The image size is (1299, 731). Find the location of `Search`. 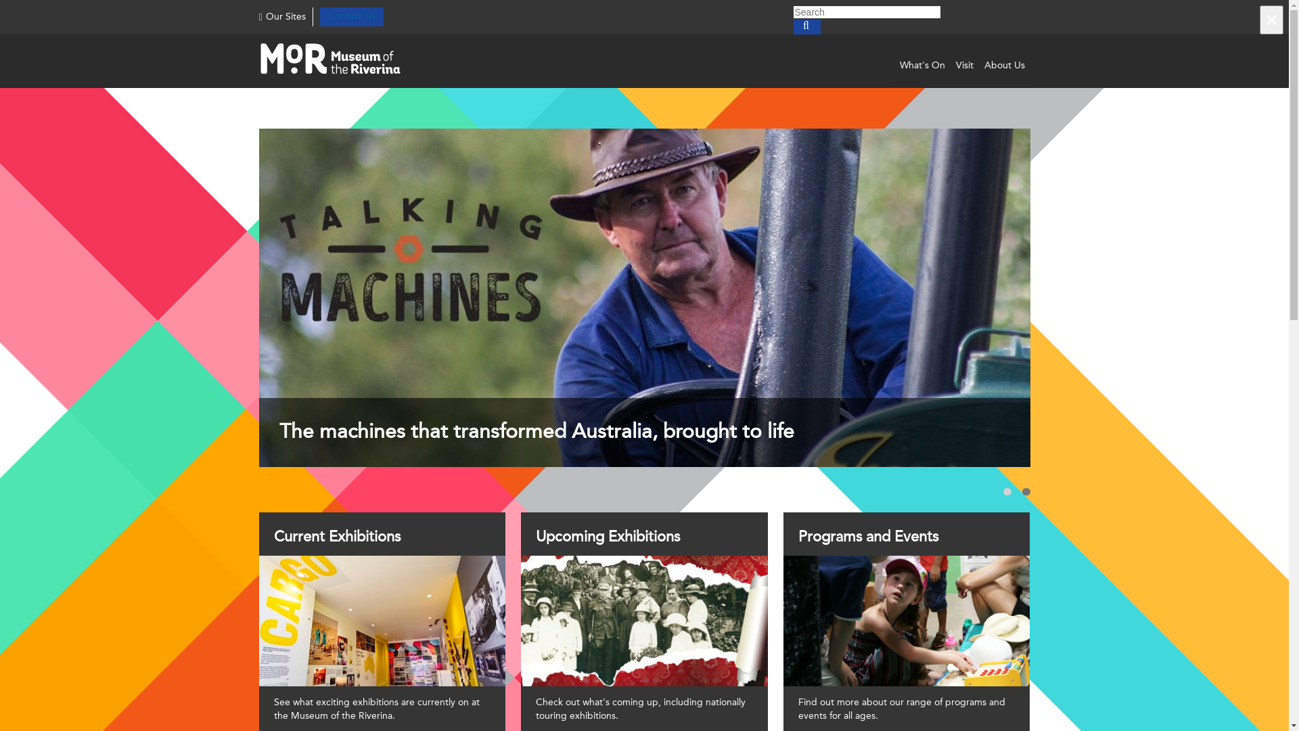

Search is located at coordinates (866, 12).